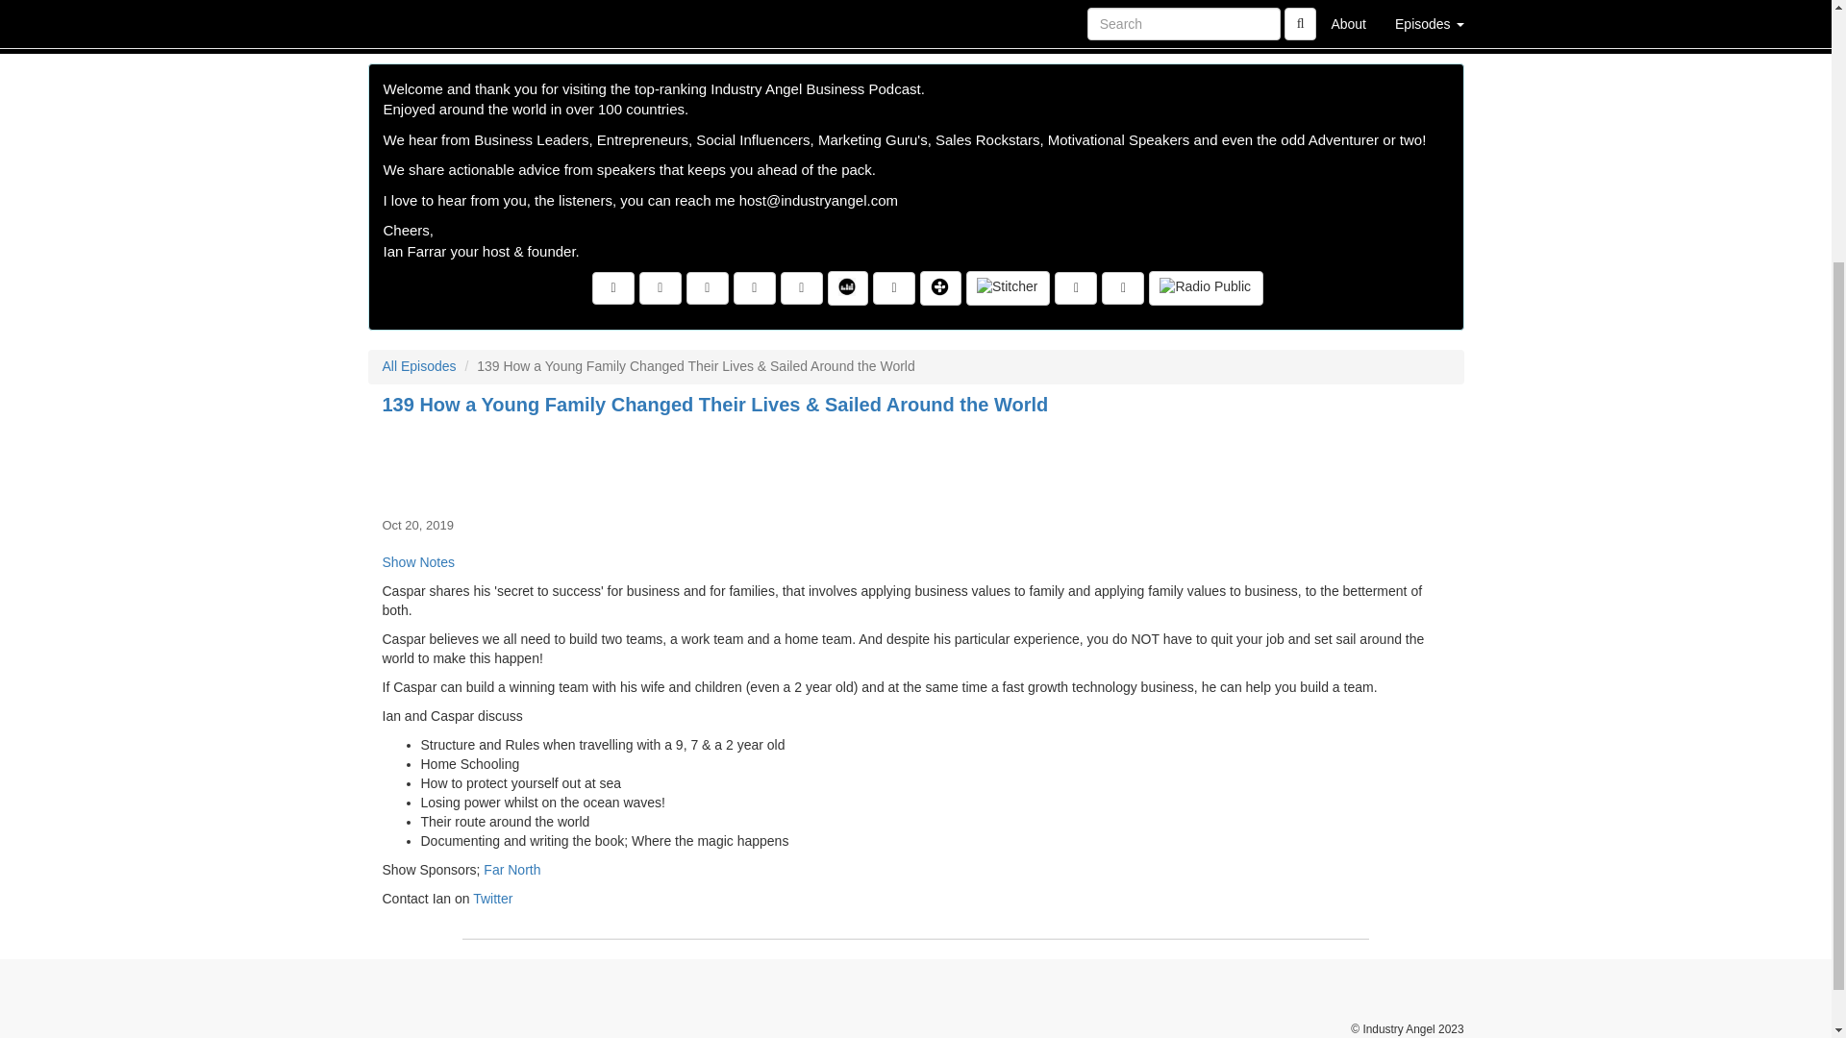 Image resolution: width=1846 pixels, height=1038 pixels. What do you see at coordinates (613, 288) in the screenshot?
I see `Visit Us on Facebook` at bounding box center [613, 288].